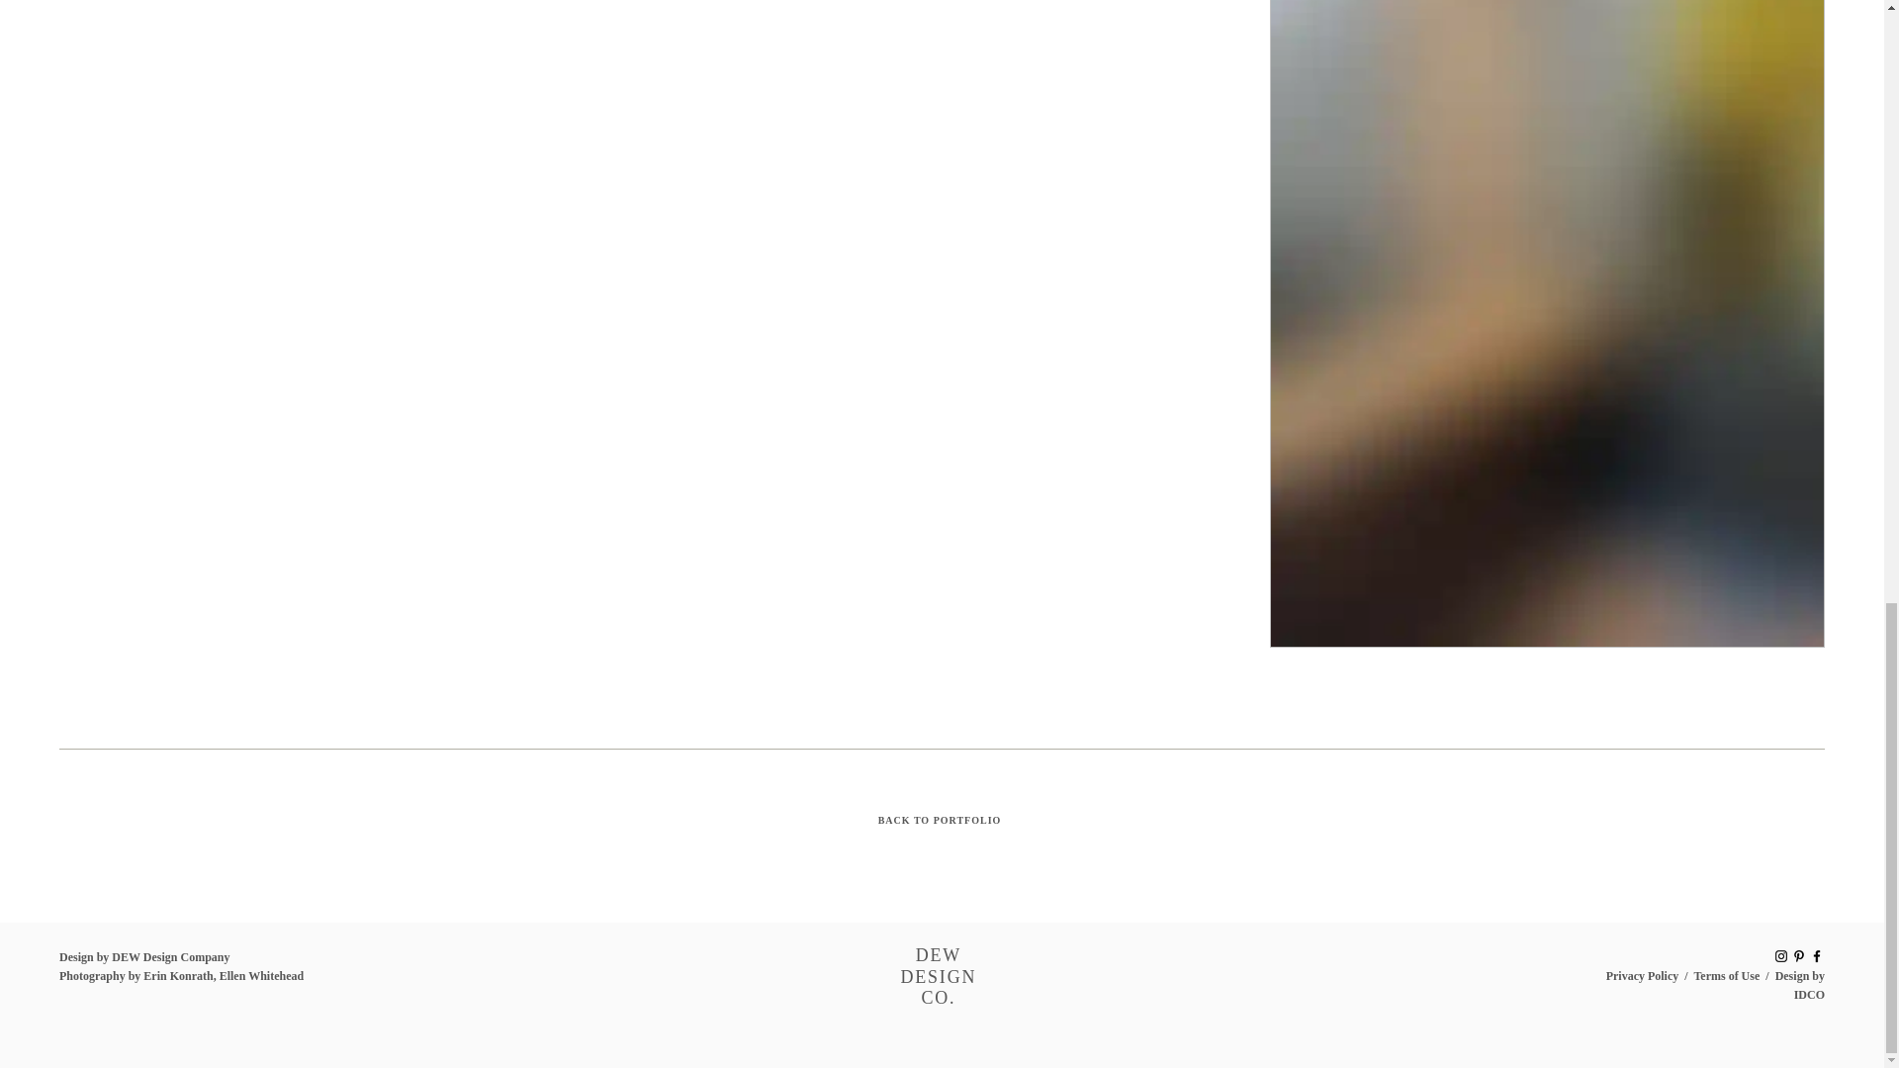 Image resolution: width=1899 pixels, height=1068 pixels. What do you see at coordinates (1727, 975) in the screenshot?
I see `Terms of Use` at bounding box center [1727, 975].